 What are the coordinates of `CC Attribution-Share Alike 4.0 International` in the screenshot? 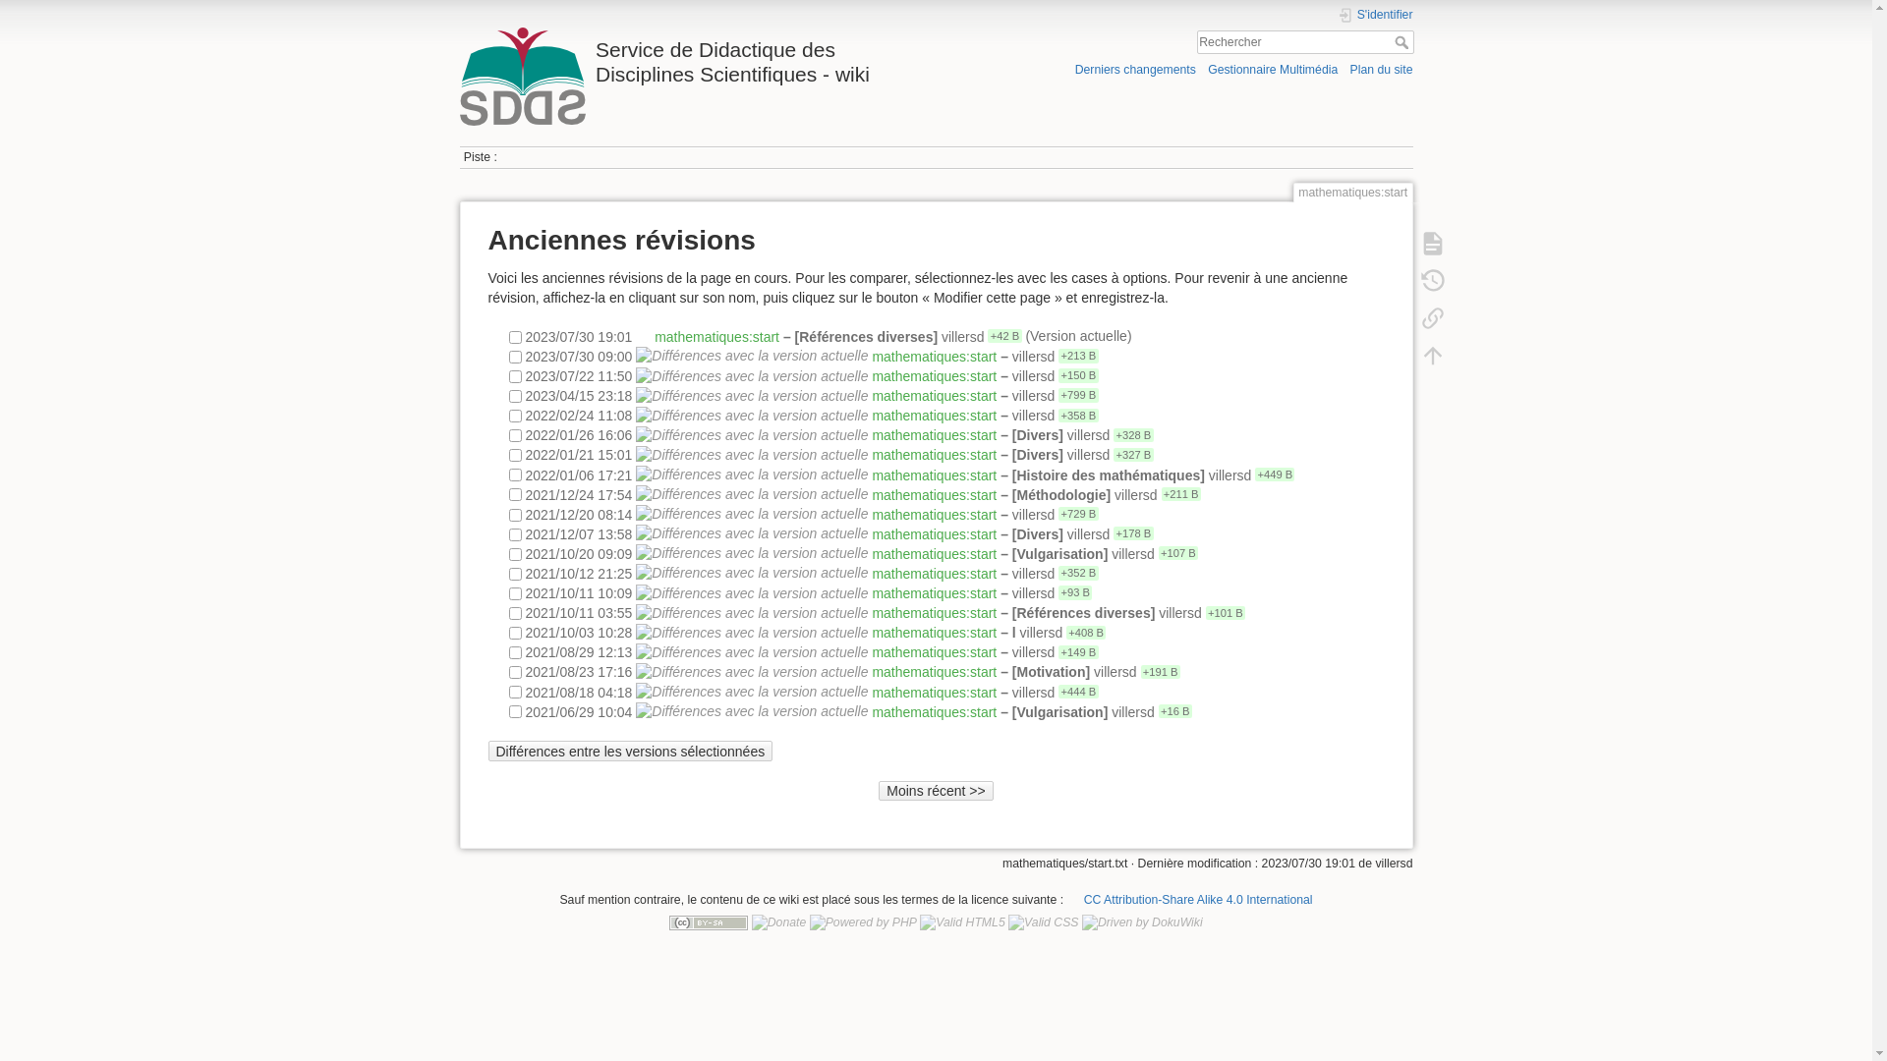 It's located at (1190, 900).